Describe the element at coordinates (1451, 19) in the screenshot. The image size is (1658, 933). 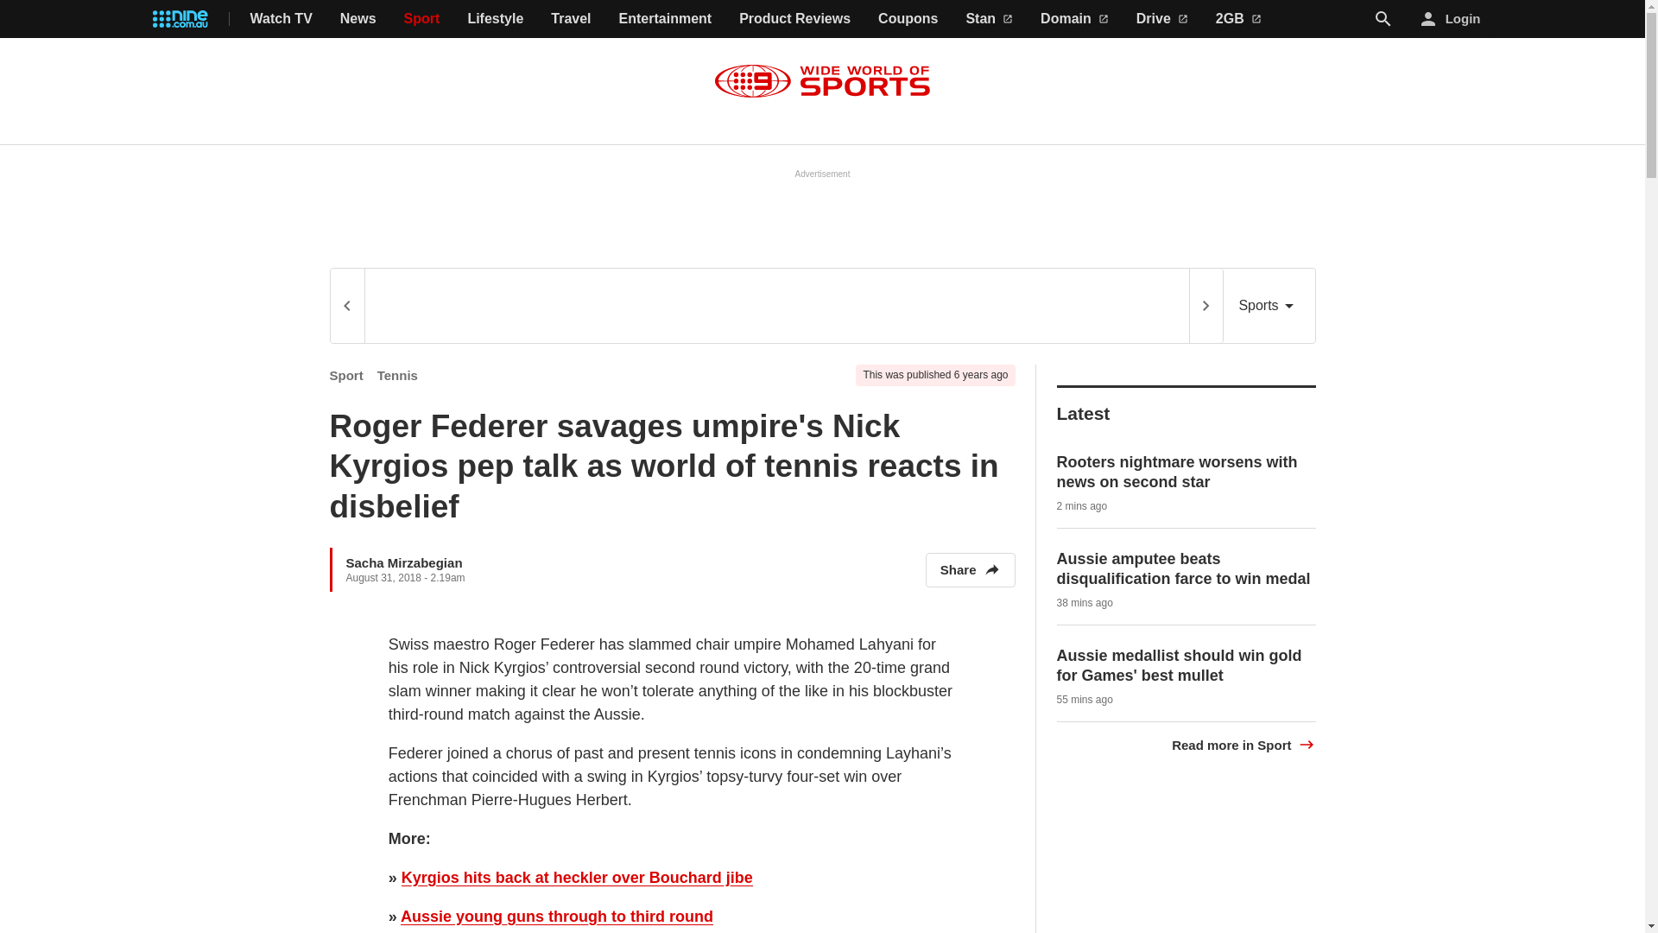
I see `Login` at that location.